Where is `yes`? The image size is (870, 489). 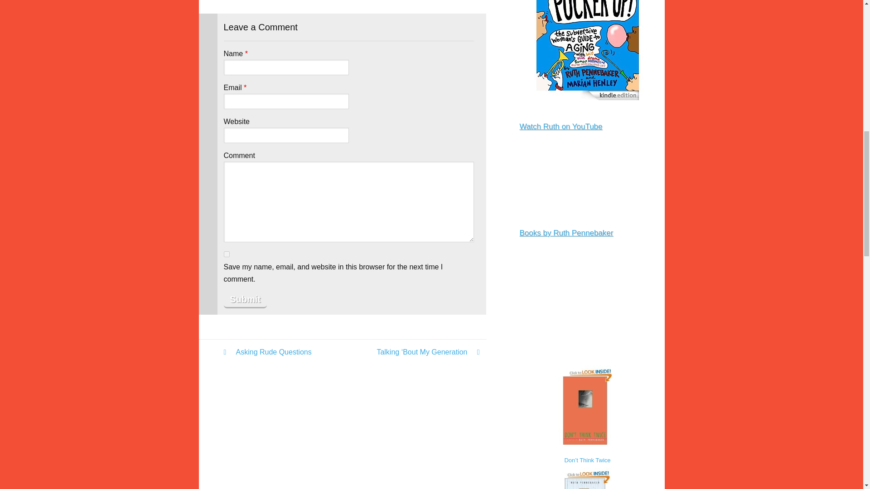 yes is located at coordinates (227, 254).